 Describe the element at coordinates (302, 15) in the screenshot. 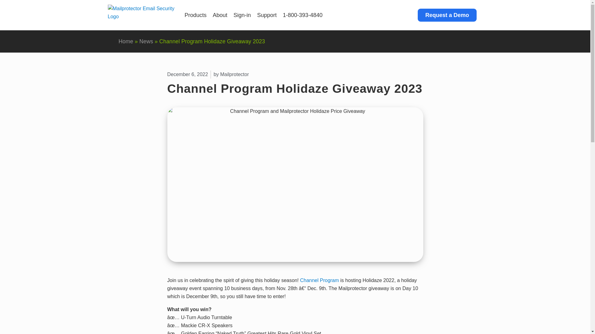

I see `1-800-393-4840` at that location.